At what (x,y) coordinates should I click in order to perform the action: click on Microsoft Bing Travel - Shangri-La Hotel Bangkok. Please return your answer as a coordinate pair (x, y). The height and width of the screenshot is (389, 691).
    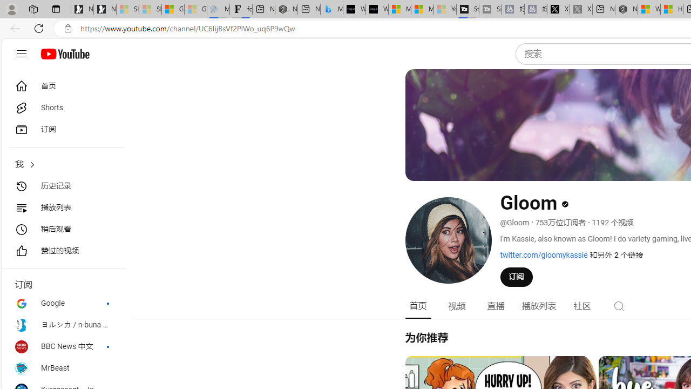
    Looking at the image, I should click on (331, 10).